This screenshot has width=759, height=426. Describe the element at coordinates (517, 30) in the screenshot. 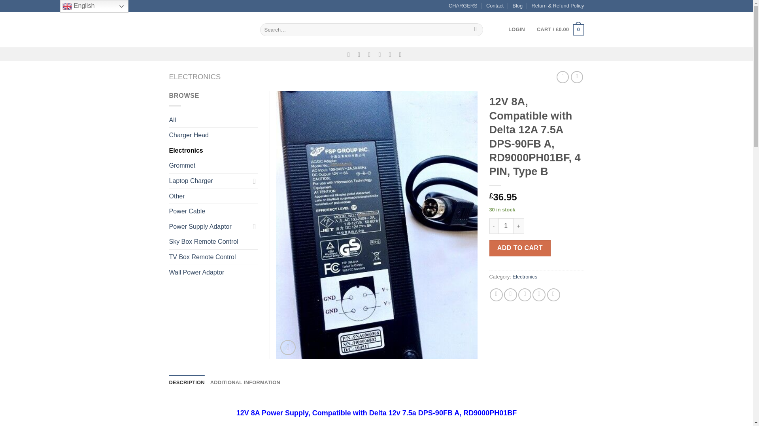

I see `LOGIN` at that location.